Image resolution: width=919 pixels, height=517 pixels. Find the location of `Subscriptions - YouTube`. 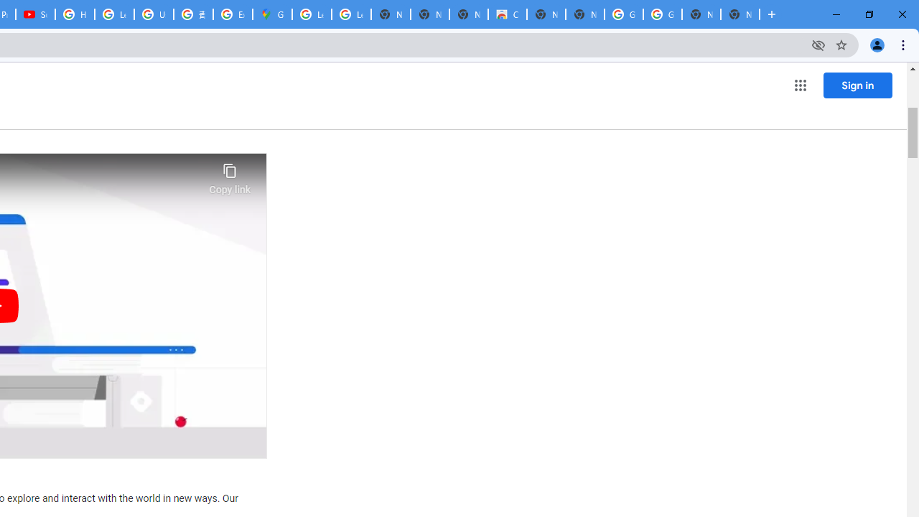

Subscriptions - YouTube is located at coordinates (34, 14).